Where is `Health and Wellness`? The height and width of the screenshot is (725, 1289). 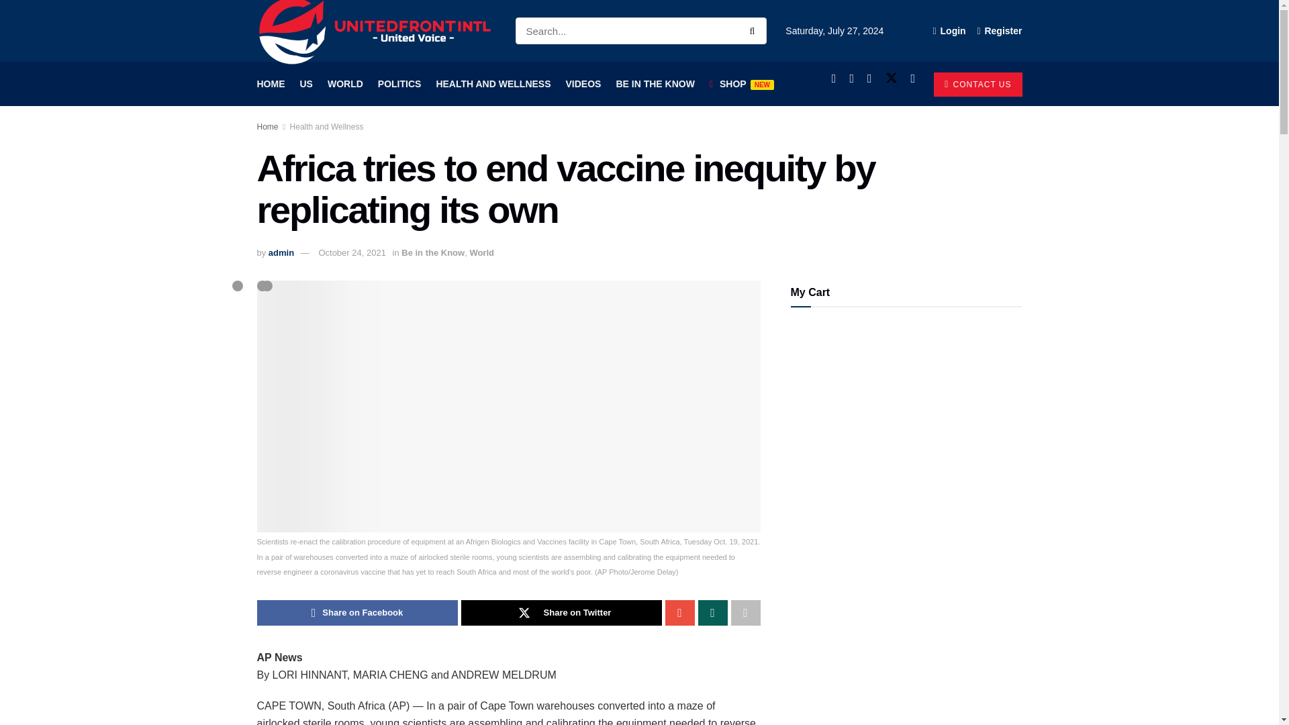 Health and Wellness is located at coordinates (326, 126).